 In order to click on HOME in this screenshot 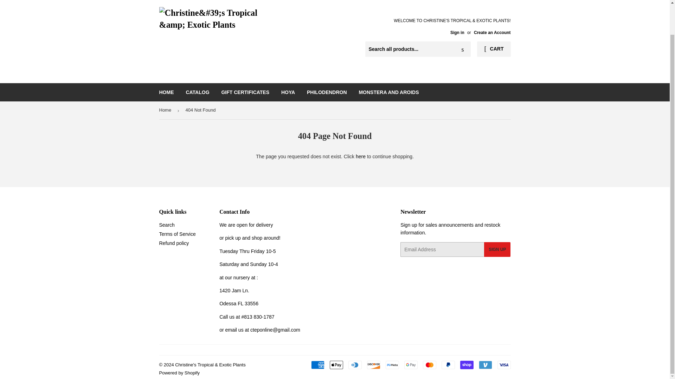, I will do `click(167, 92)`.